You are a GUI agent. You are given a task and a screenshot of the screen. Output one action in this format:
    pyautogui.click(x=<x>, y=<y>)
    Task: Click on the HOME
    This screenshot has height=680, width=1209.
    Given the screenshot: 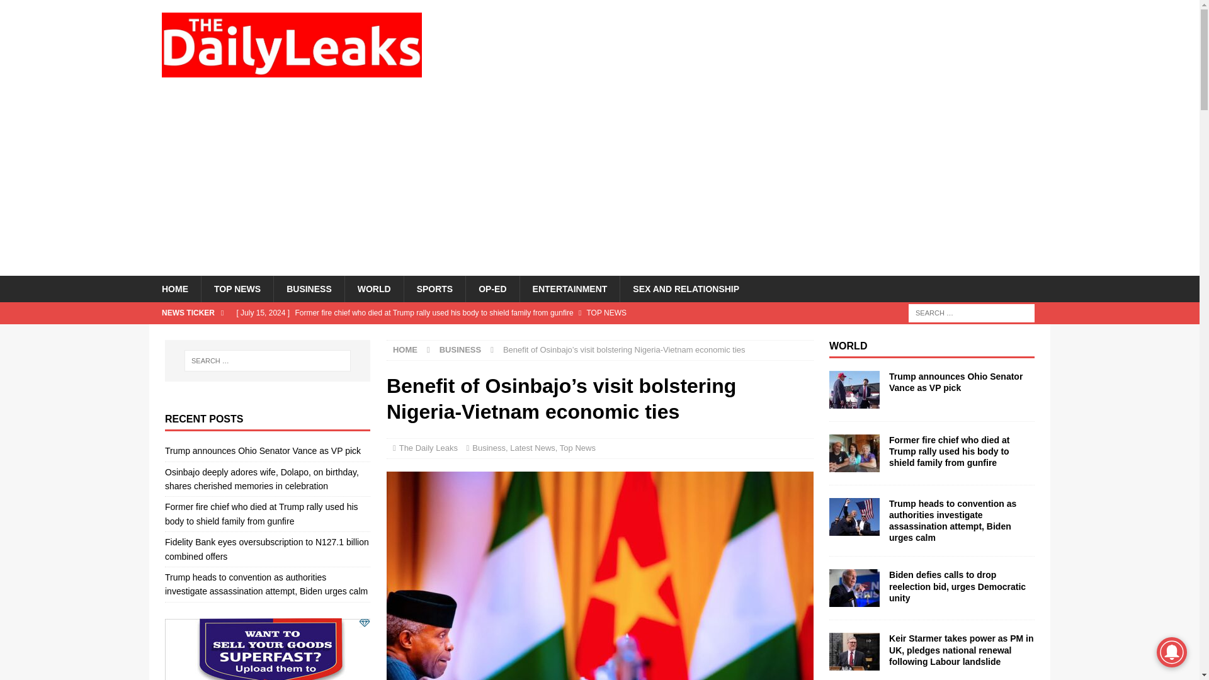 What is the action you would take?
    pyautogui.click(x=174, y=288)
    